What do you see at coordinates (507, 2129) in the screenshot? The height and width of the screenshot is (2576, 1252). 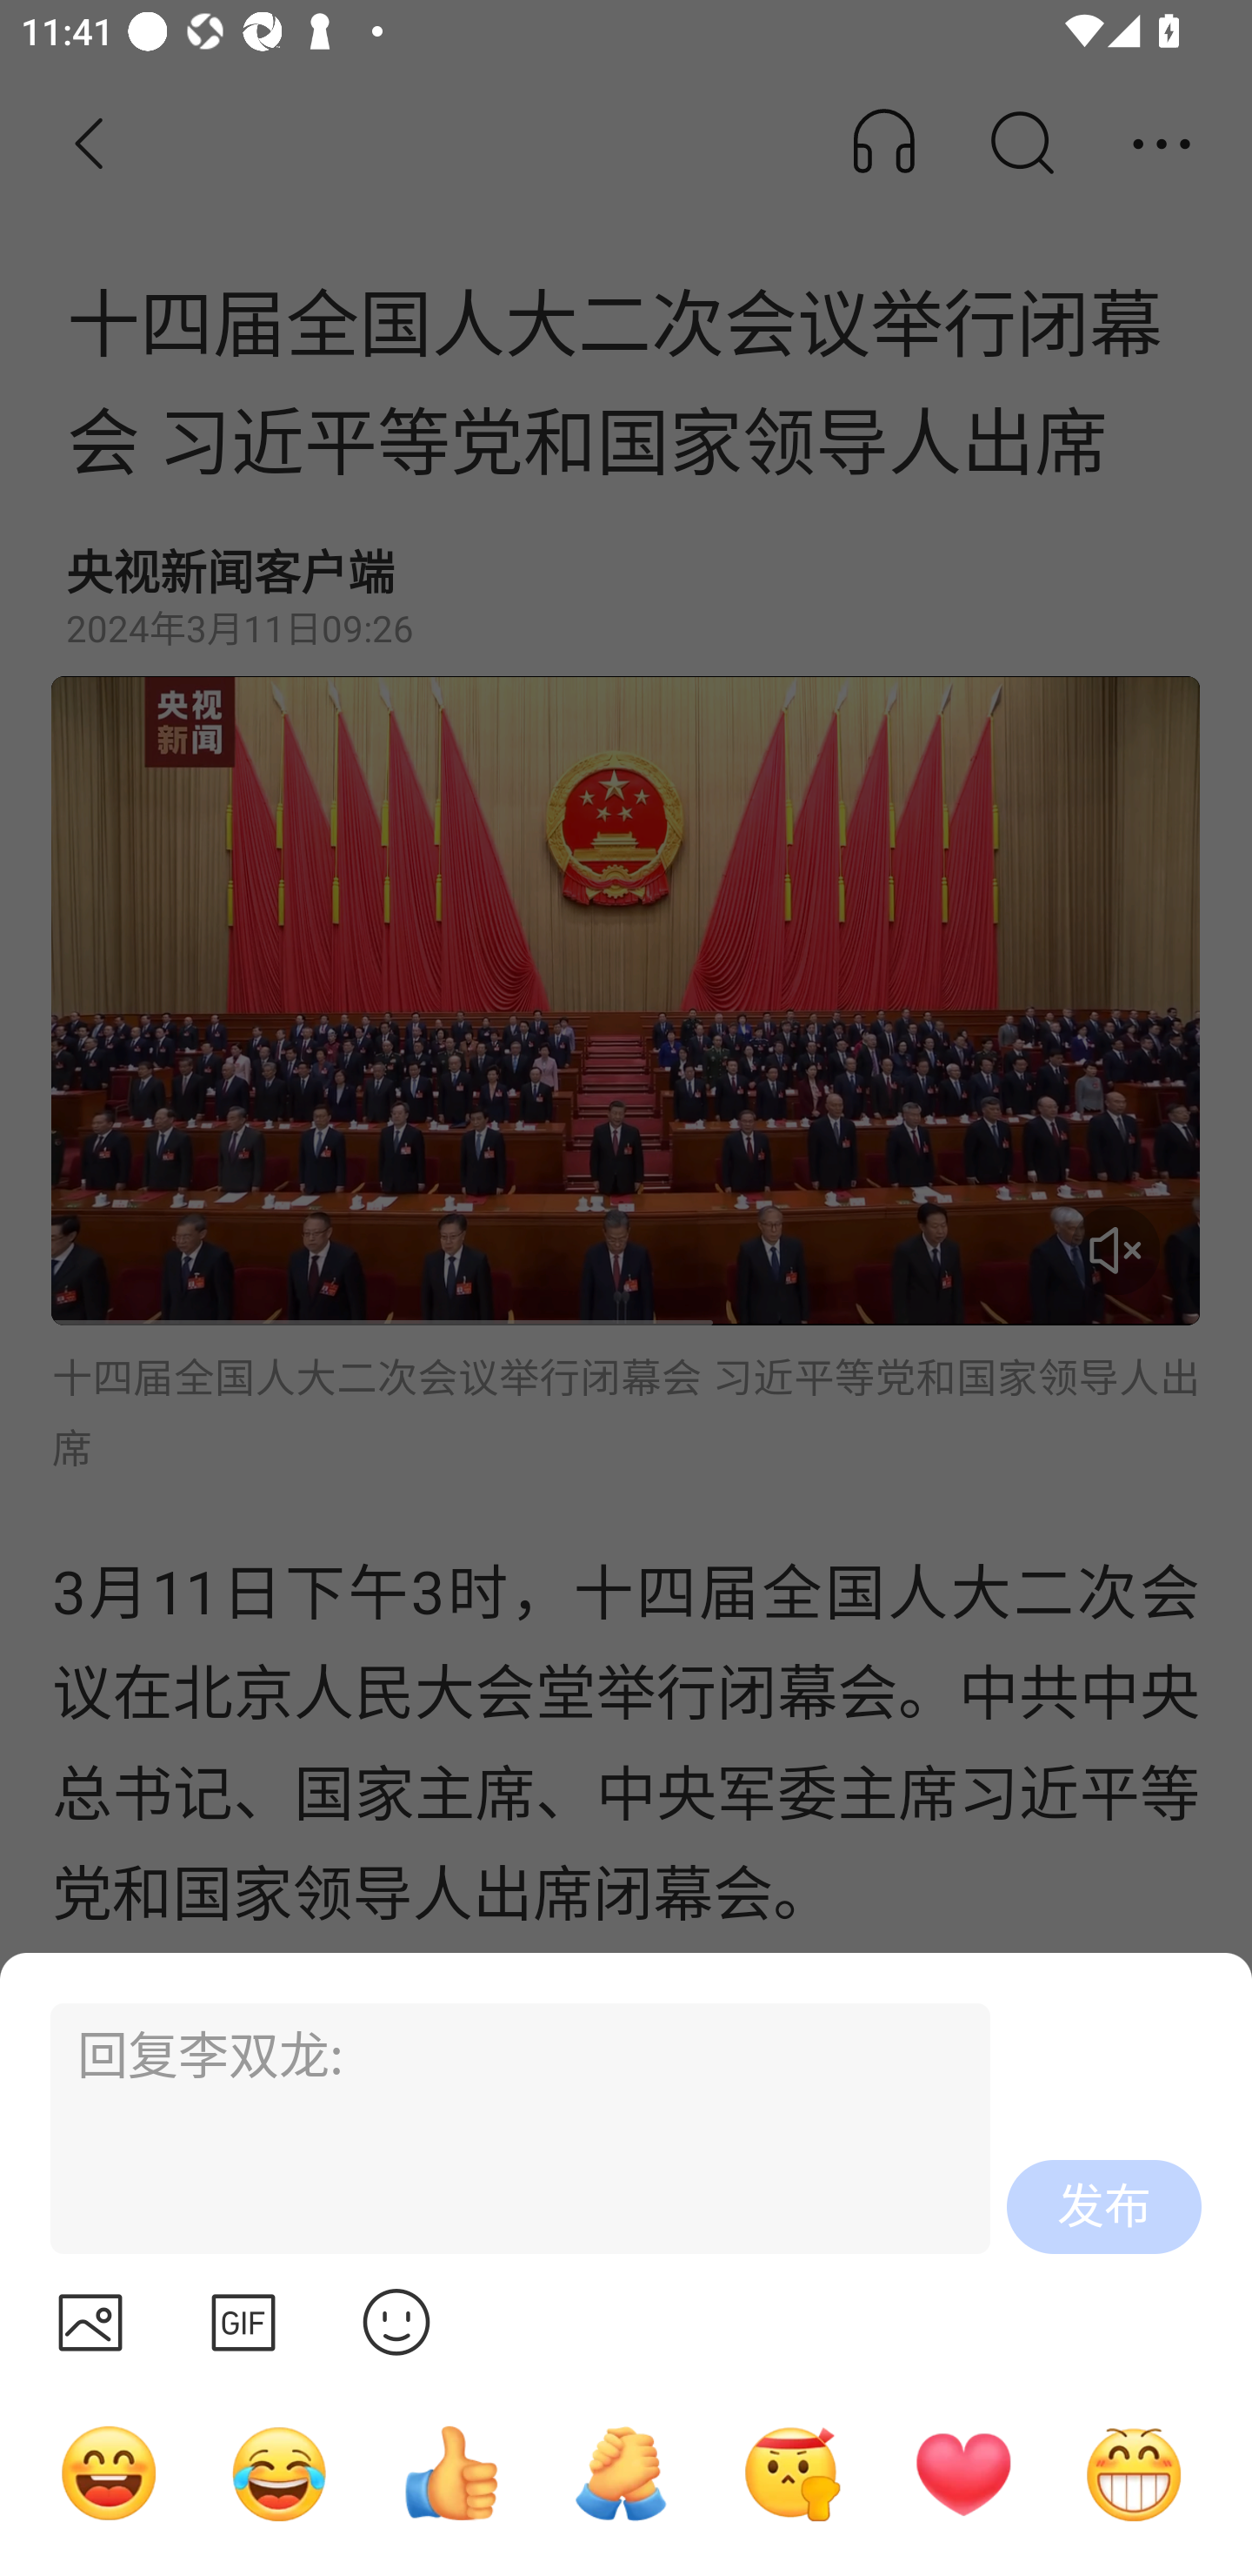 I see `回复李双龙:` at bounding box center [507, 2129].